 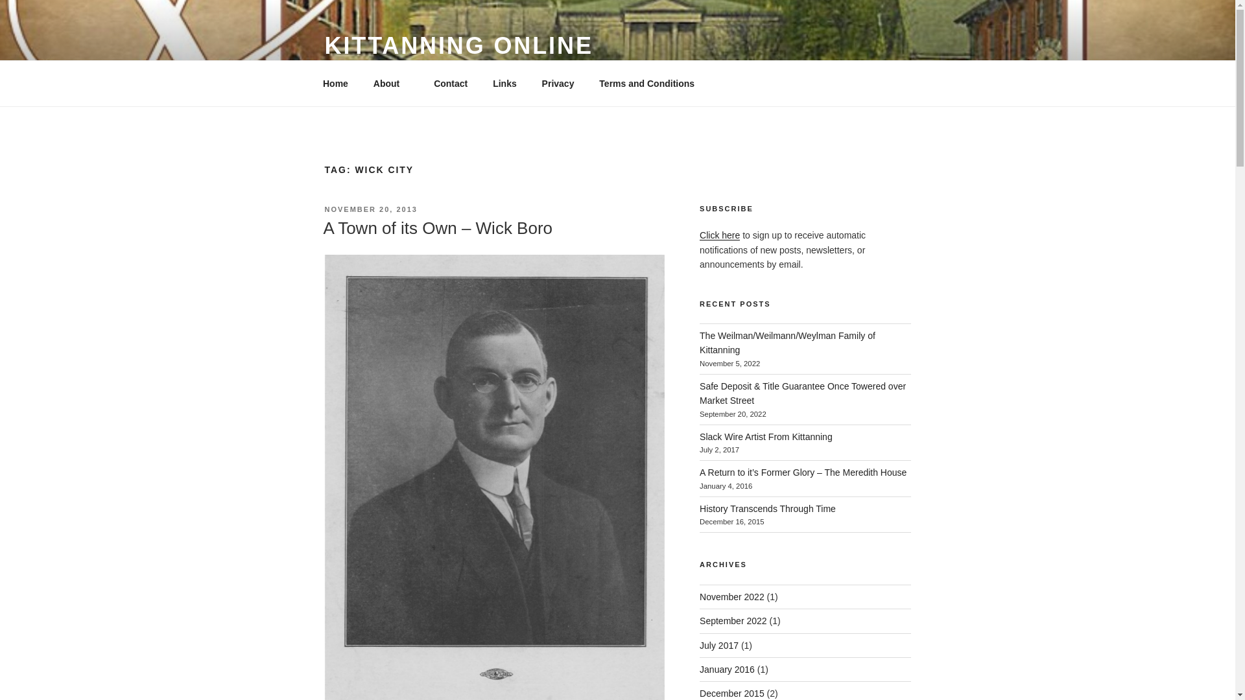 I want to click on December 2015, so click(x=731, y=693).